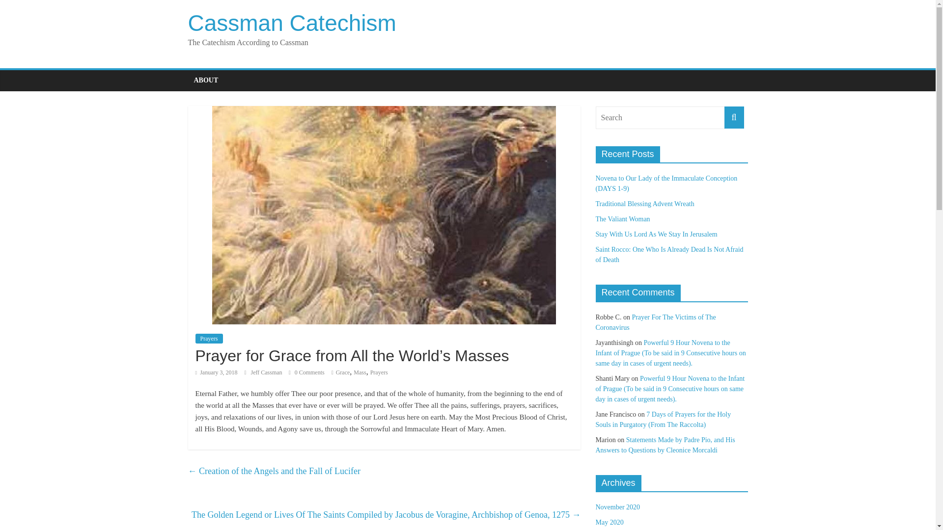 The image size is (943, 530). What do you see at coordinates (292, 23) in the screenshot?
I see `Cassman Catechism` at bounding box center [292, 23].